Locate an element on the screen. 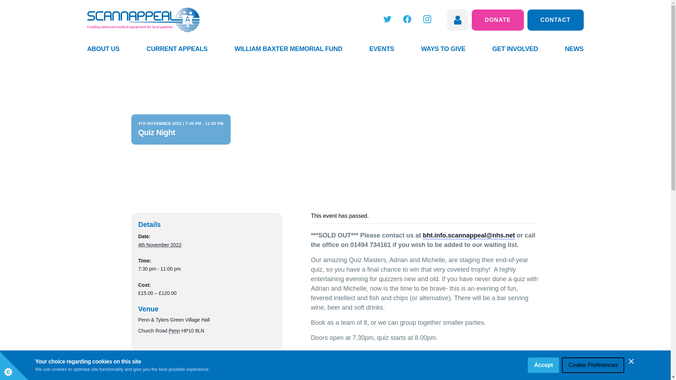 The height and width of the screenshot is (380, 676). EVENTS is located at coordinates (382, 49).